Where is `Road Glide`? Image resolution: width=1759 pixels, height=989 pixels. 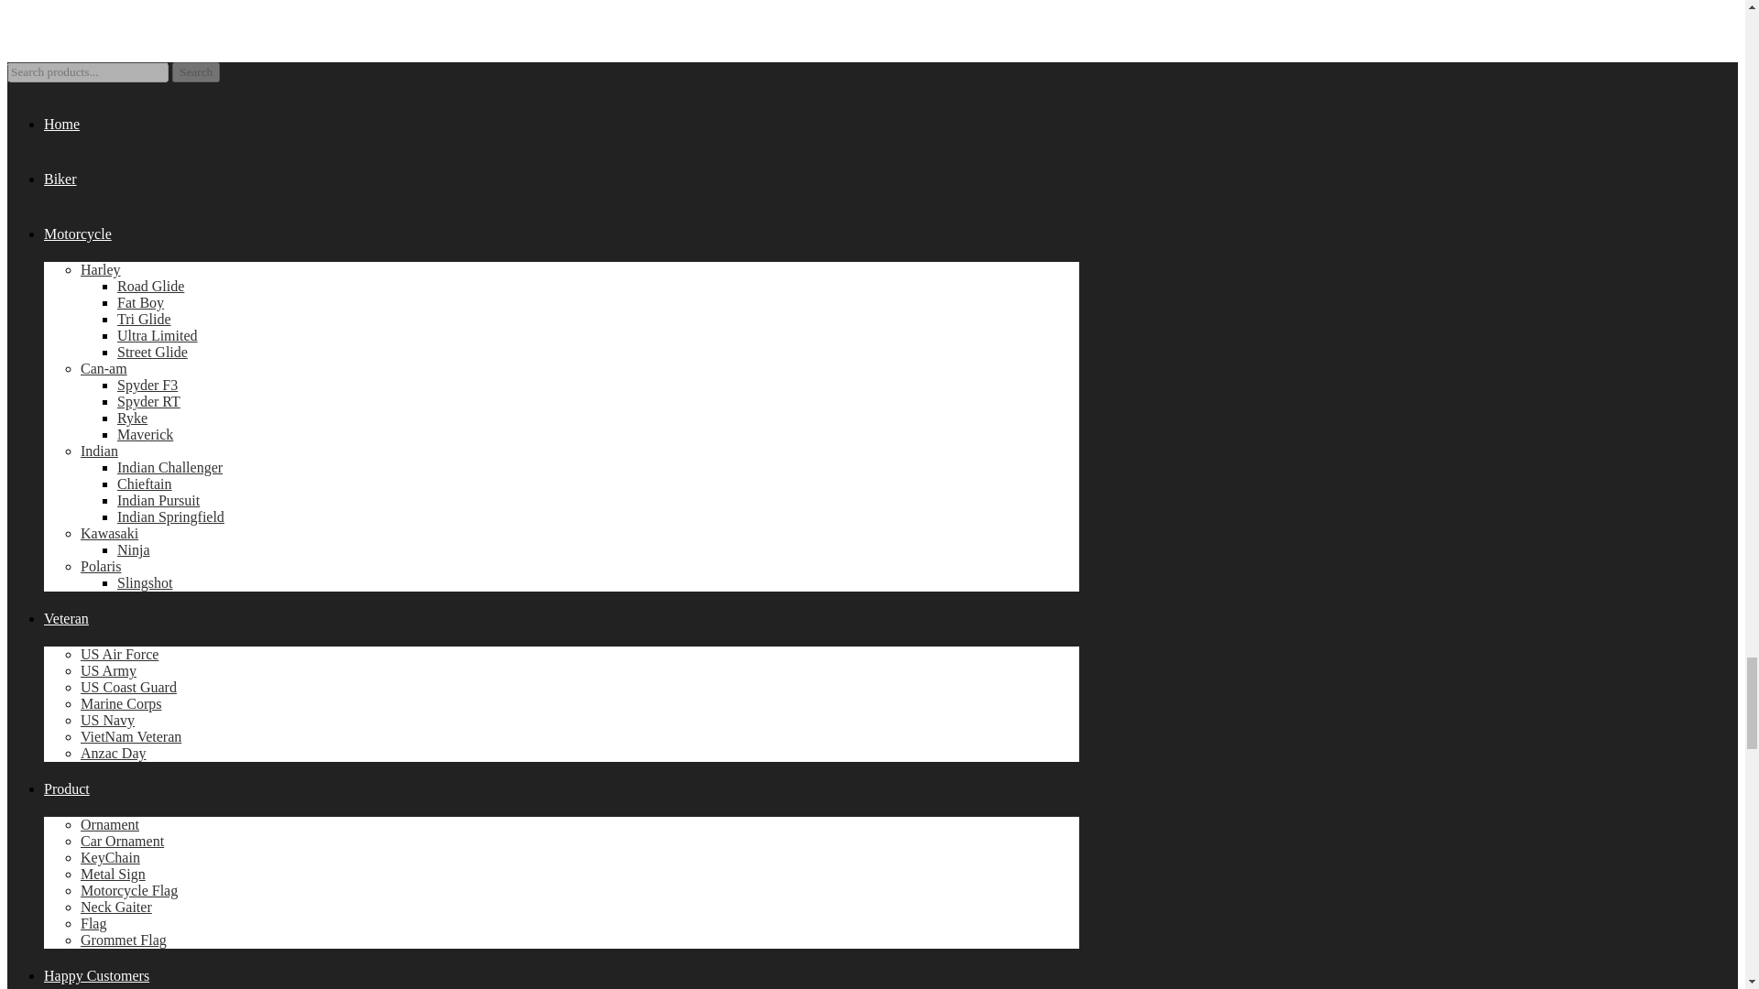
Road Glide is located at coordinates (150, 286).